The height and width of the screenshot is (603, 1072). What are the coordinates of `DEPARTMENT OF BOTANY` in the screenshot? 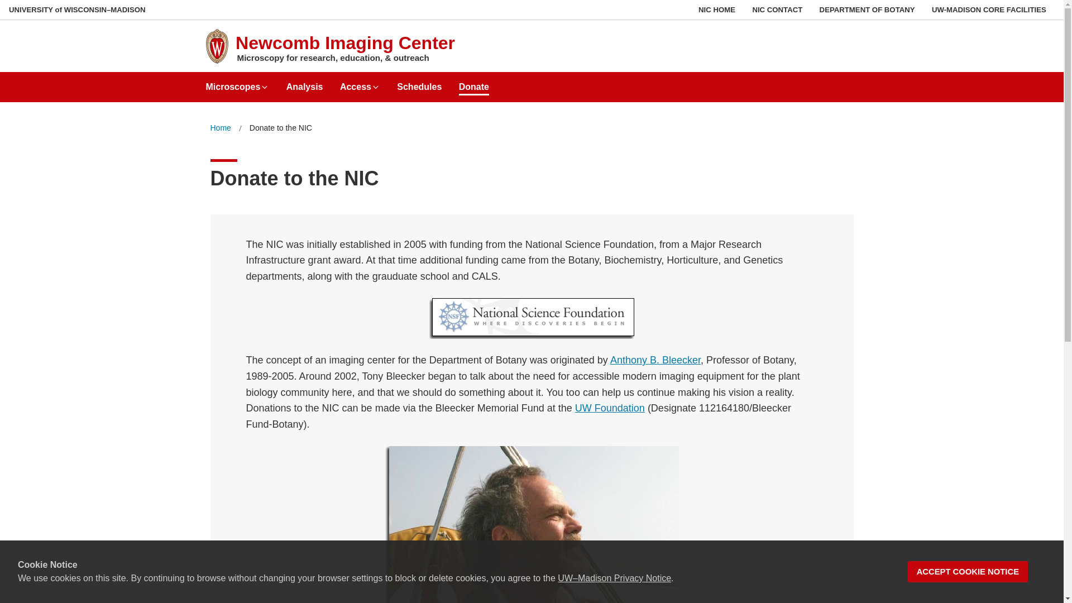 It's located at (868, 9).